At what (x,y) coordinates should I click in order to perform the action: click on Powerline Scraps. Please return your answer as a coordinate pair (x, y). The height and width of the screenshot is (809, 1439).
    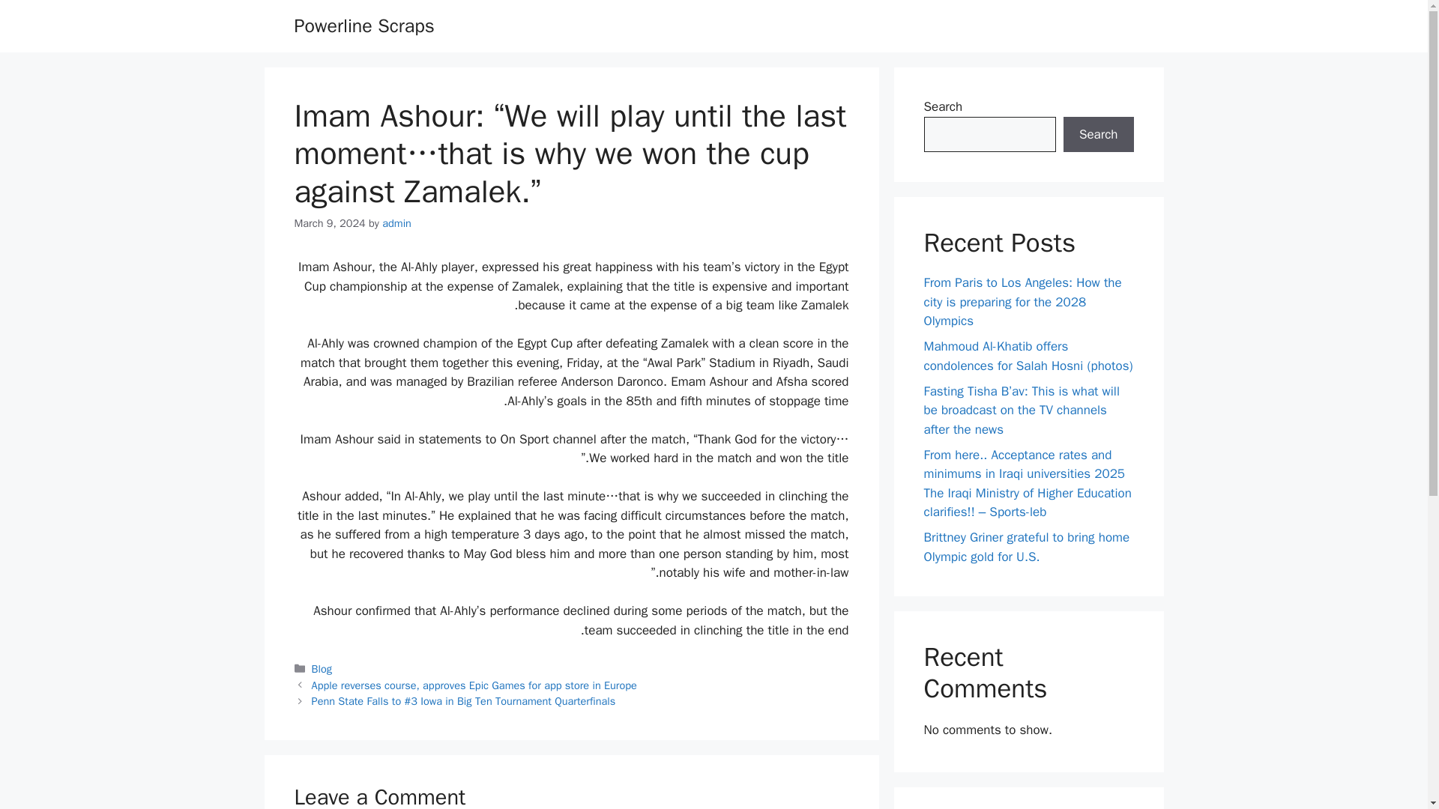
    Looking at the image, I should click on (363, 25).